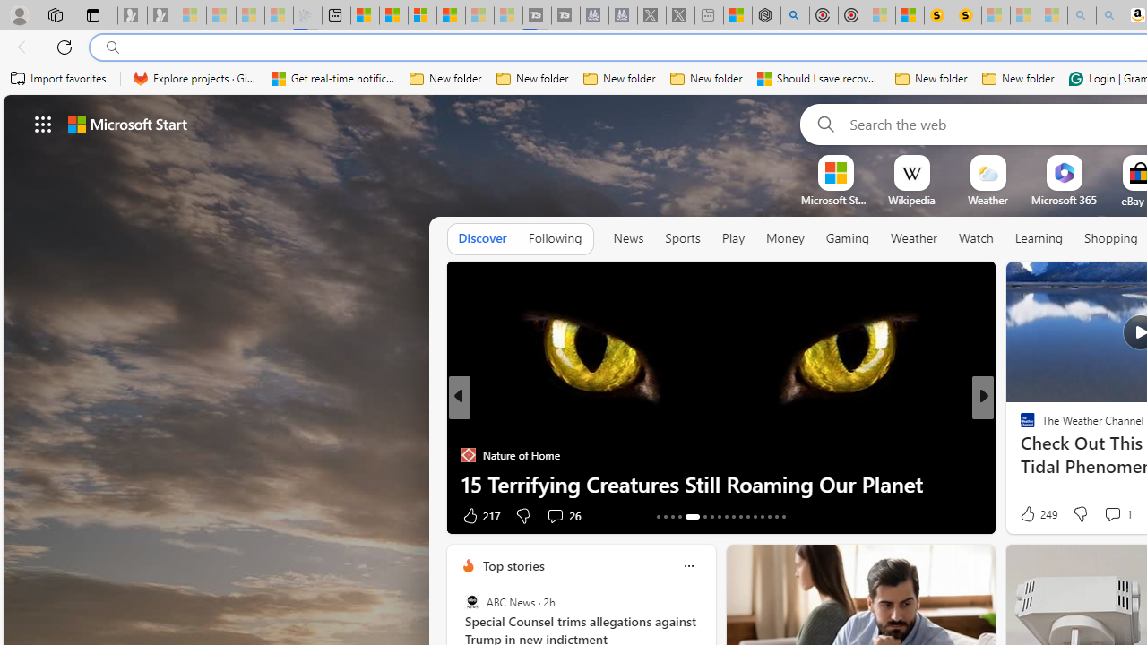 The width and height of the screenshot is (1147, 645). What do you see at coordinates (1020, 426) in the screenshot?
I see `CNBC` at bounding box center [1020, 426].